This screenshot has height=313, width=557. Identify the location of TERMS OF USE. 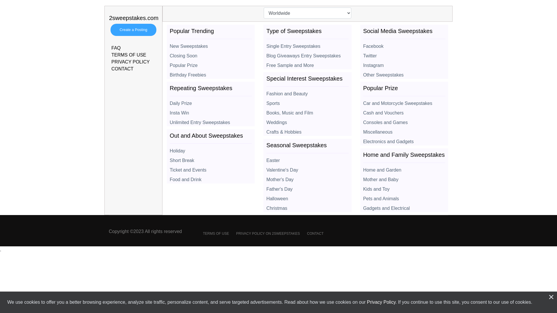
(216, 234).